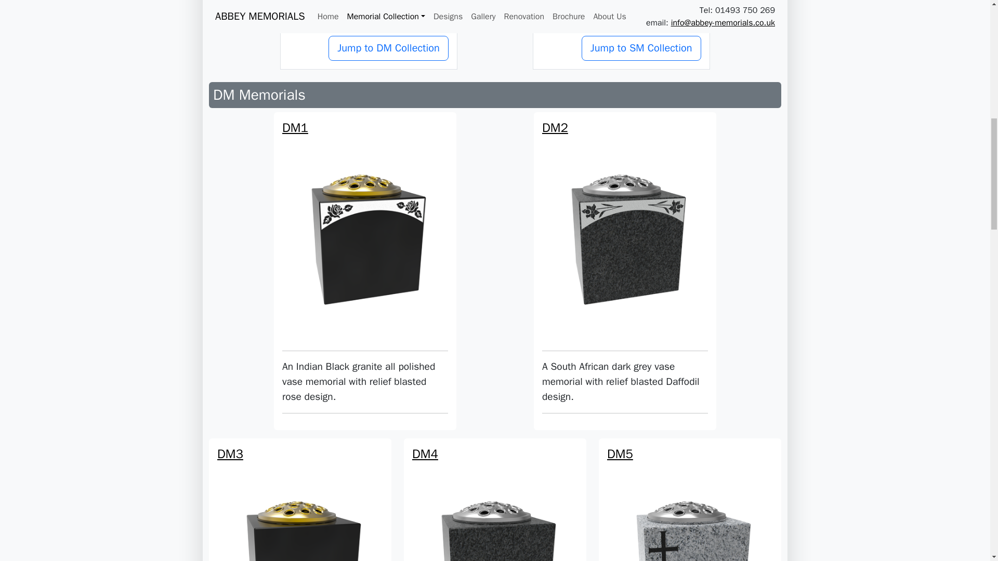 This screenshot has width=998, height=561. I want to click on Jump to DM Collection, so click(388, 48).